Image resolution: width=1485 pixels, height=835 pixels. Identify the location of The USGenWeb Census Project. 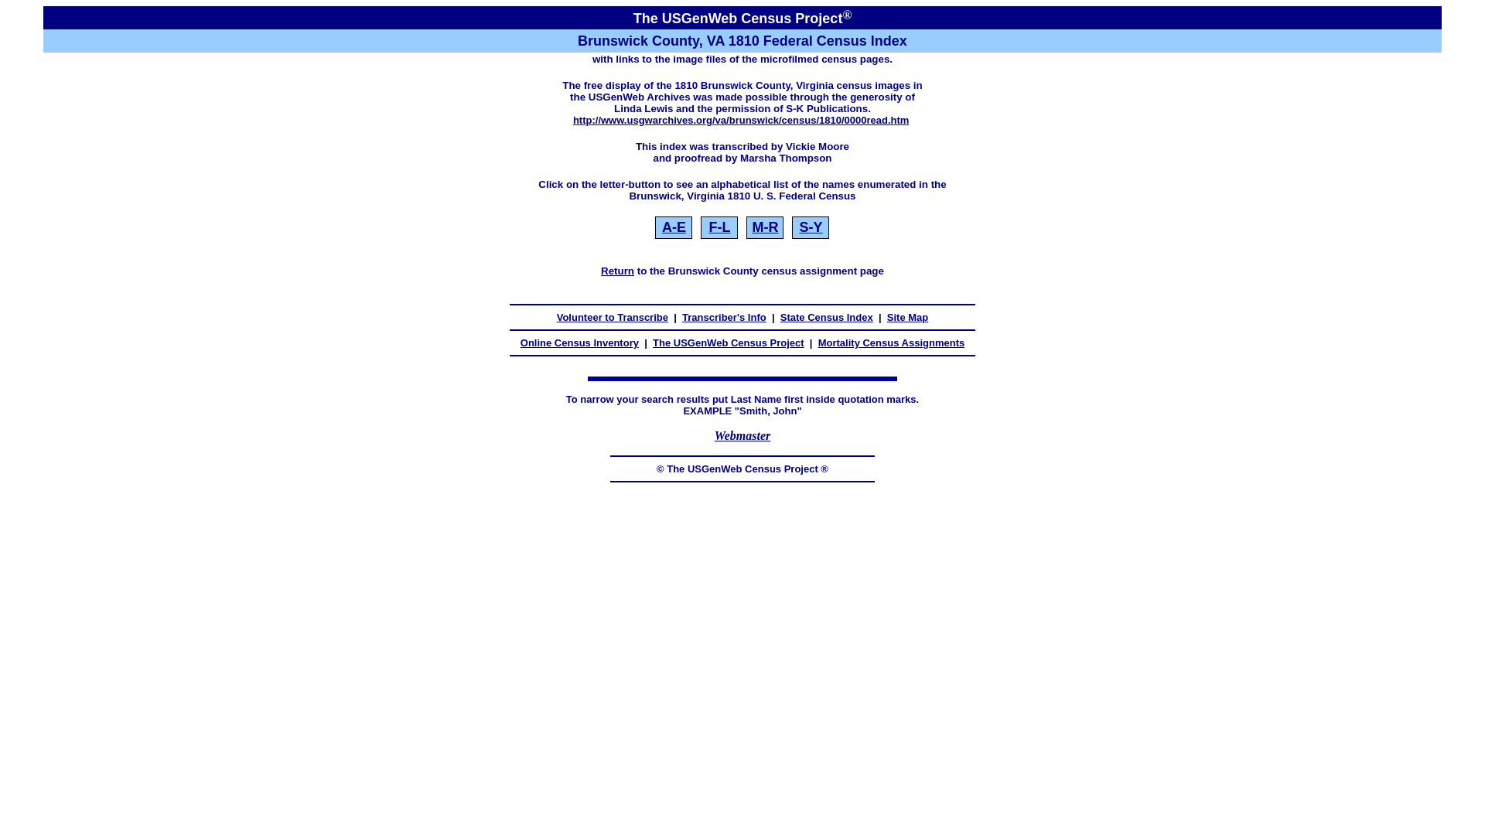
(729, 343).